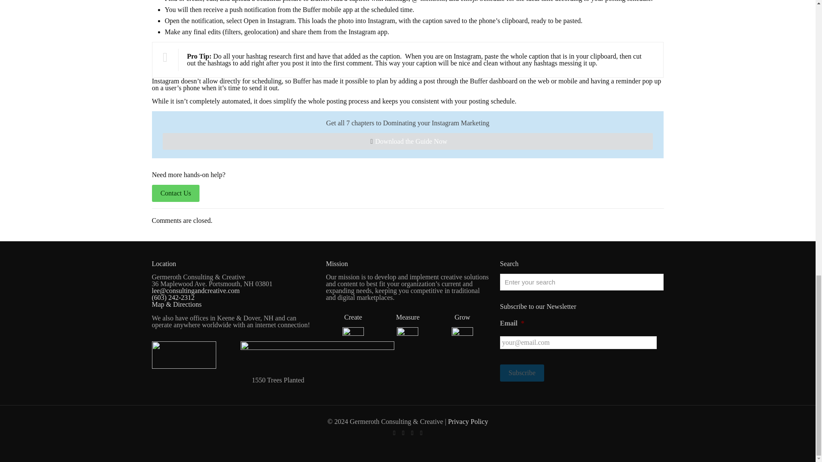 The image size is (822, 462). Describe the element at coordinates (420, 433) in the screenshot. I see `Instagram` at that location.